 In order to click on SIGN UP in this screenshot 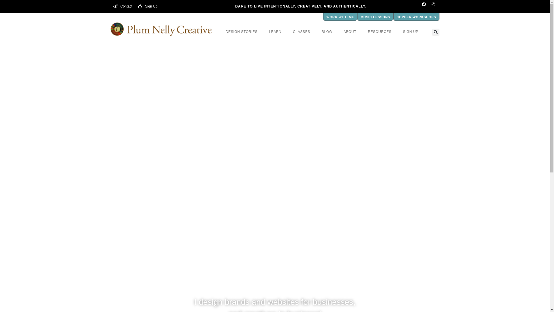, I will do `click(411, 32)`.